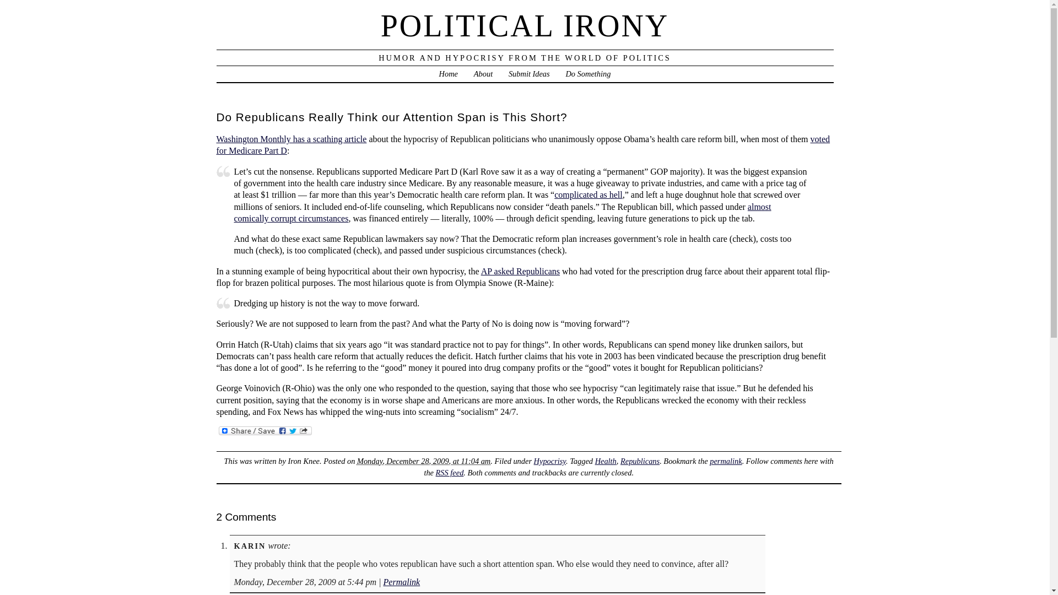  Describe the element at coordinates (587, 74) in the screenshot. I see `Do Something` at that location.